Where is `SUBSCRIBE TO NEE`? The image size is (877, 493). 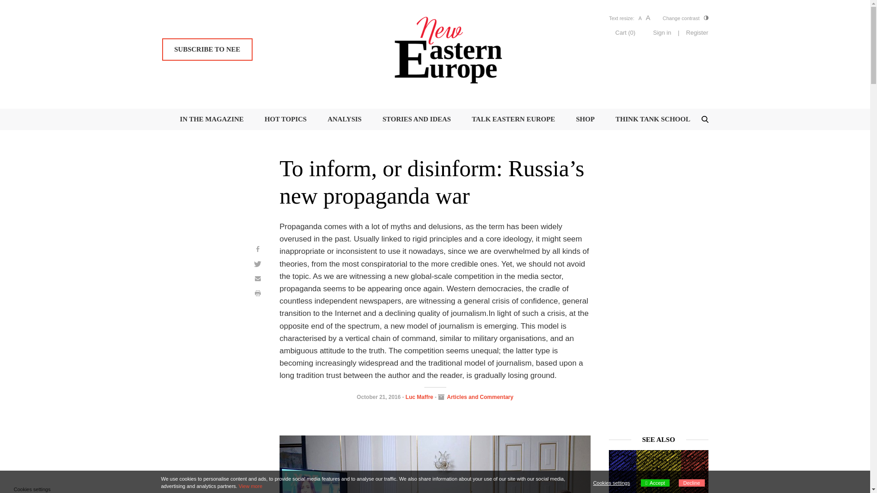
SUBSCRIBE TO NEE is located at coordinates (206, 49).